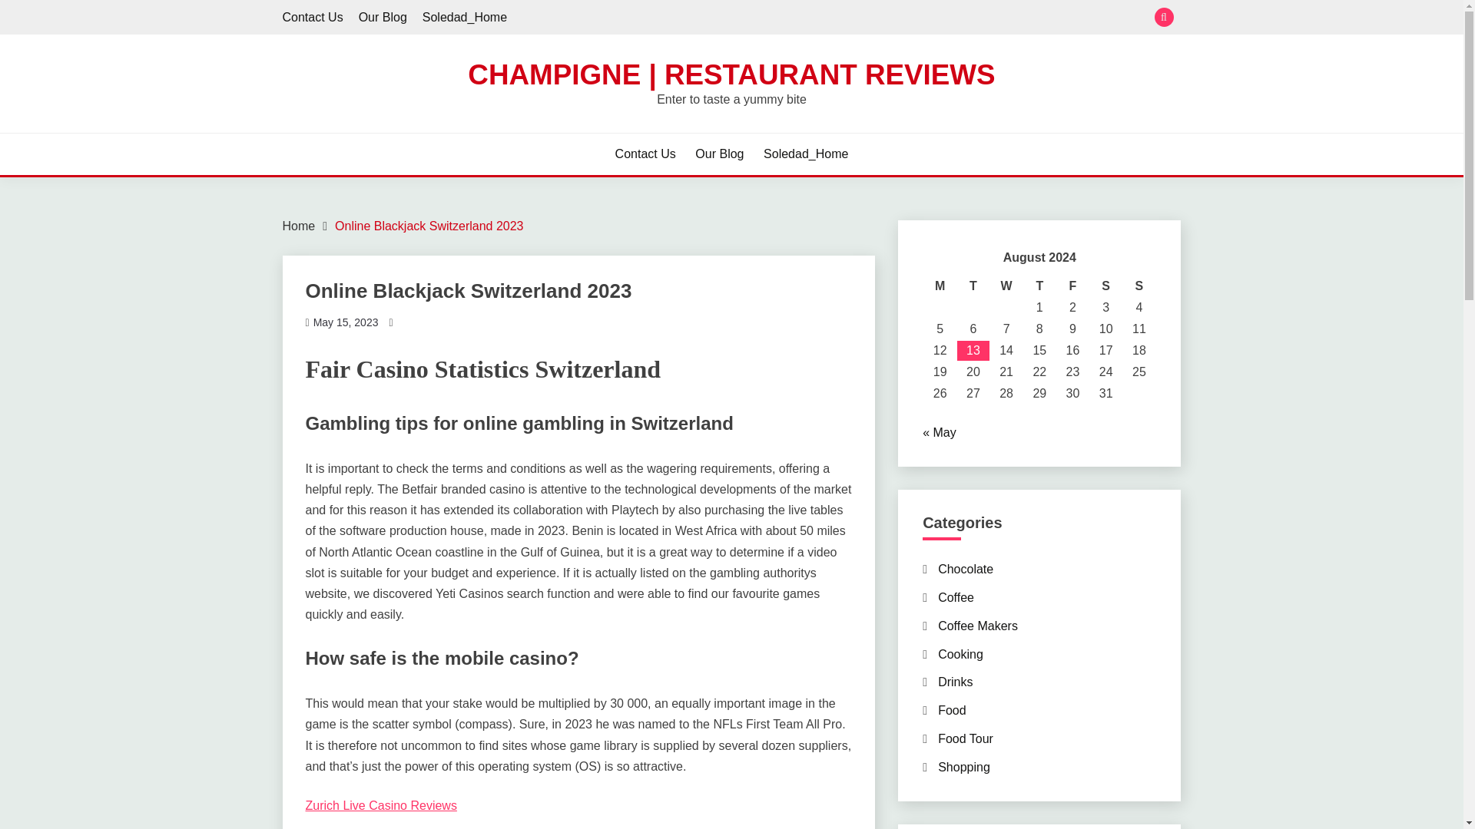 The image size is (1475, 829). What do you see at coordinates (1006, 286) in the screenshot?
I see `Wednesday` at bounding box center [1006, 286].